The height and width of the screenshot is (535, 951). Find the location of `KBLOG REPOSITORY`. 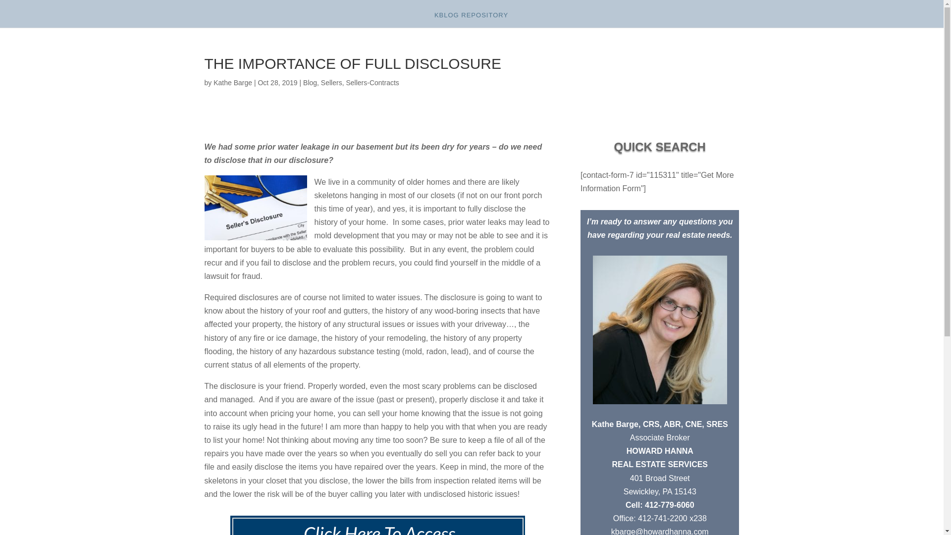

KBLOG REPOSITORY is located at coordinates (471, 20).